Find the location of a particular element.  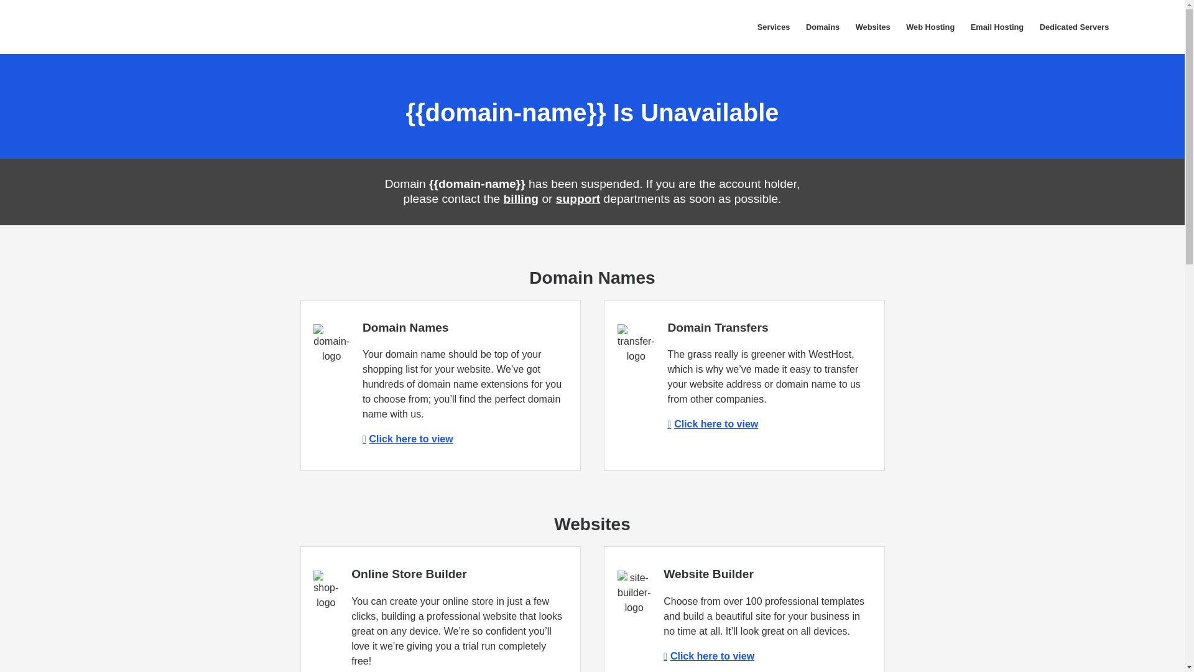

billing is located at coordinates (521, 198).